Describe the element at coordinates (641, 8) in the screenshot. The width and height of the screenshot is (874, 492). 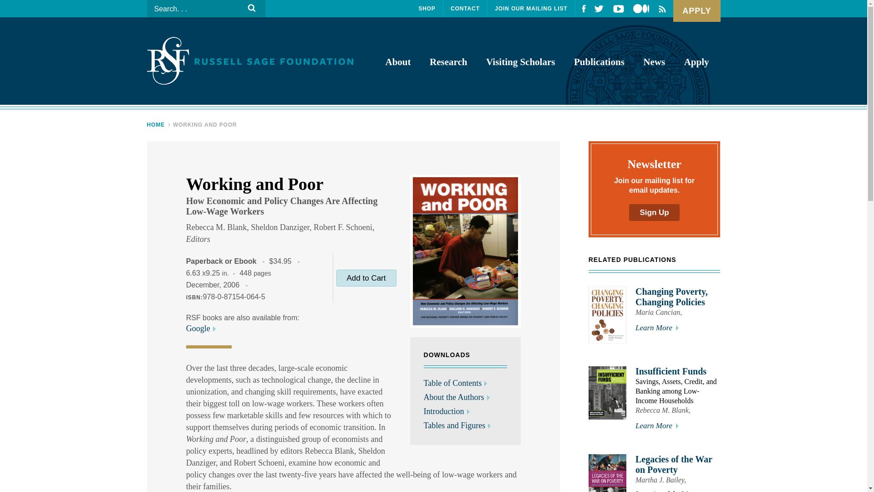
I see `Medium` at that location.